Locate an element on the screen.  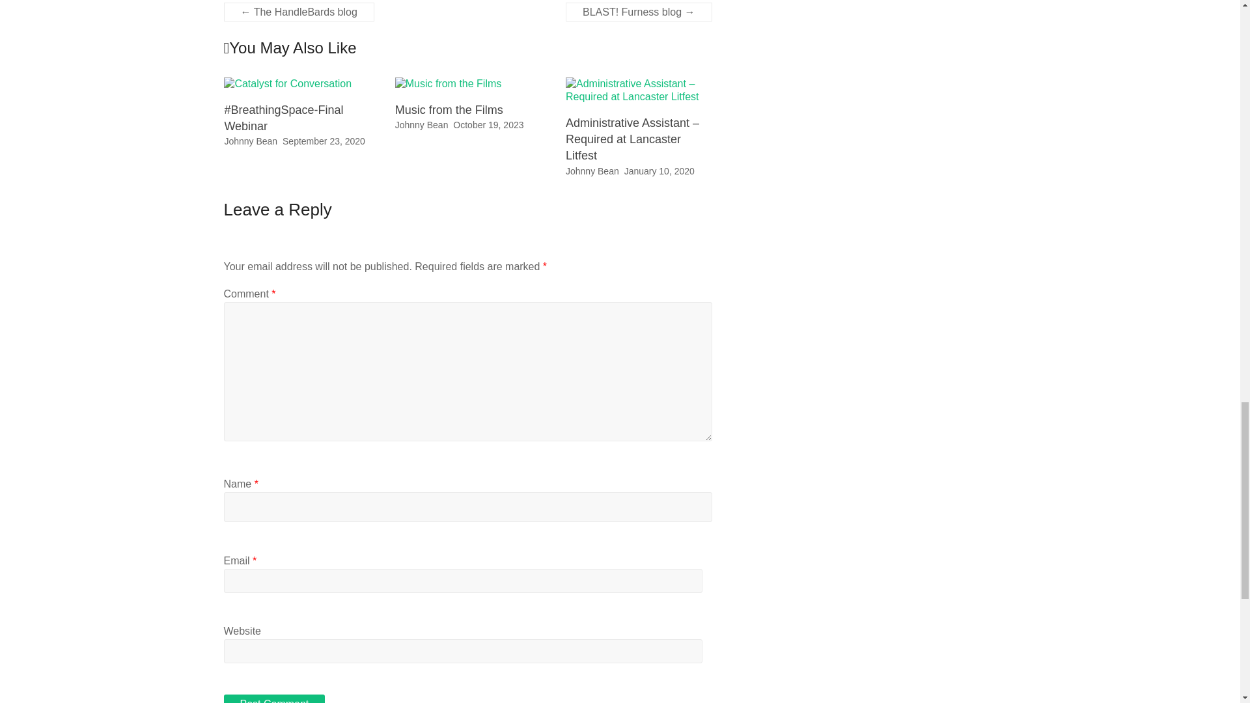
Music from the Films is located at coordinates (448, 83).